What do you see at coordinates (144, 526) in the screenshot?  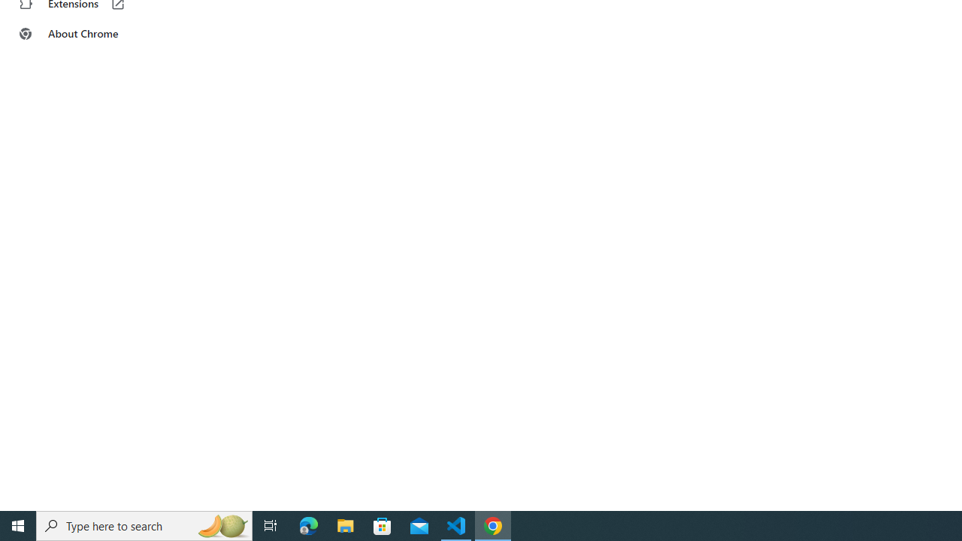 I see `Type here to search` at bounding box center [144, 526].